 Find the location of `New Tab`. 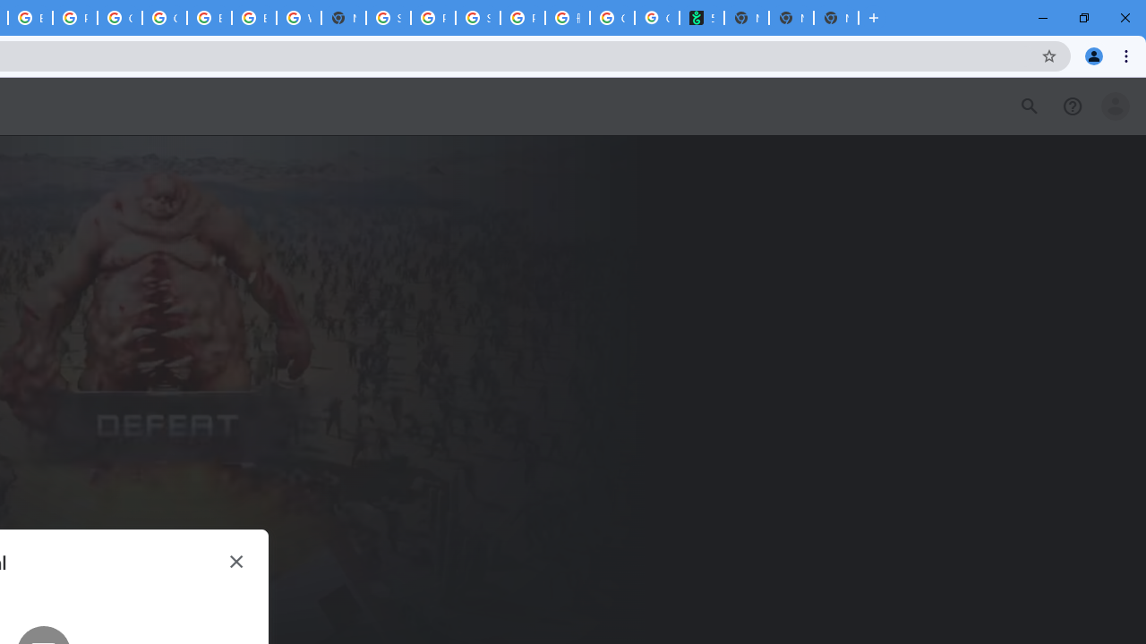

New Tab is located at coordinates (791, 18).